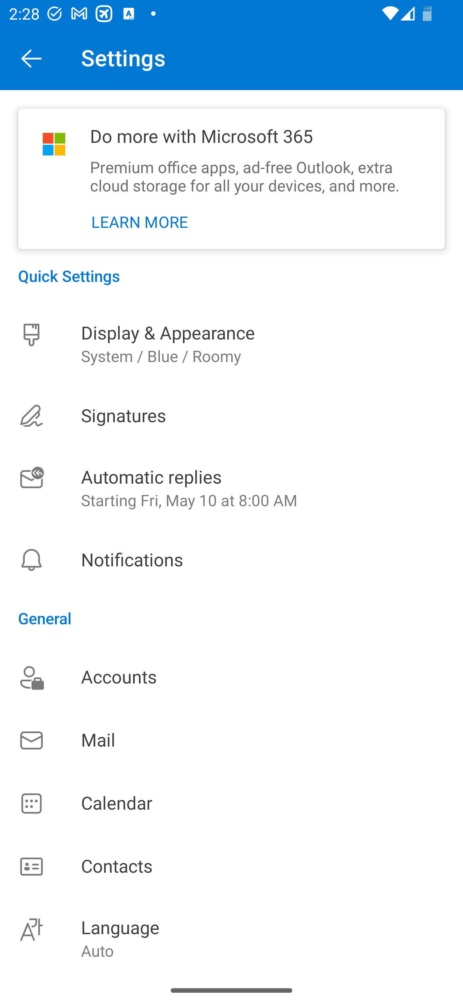 This screenshot has width=463, height=1004. Describe the element at coordinates (232, 804) in the screenshot. I see `Calendar` at that location.